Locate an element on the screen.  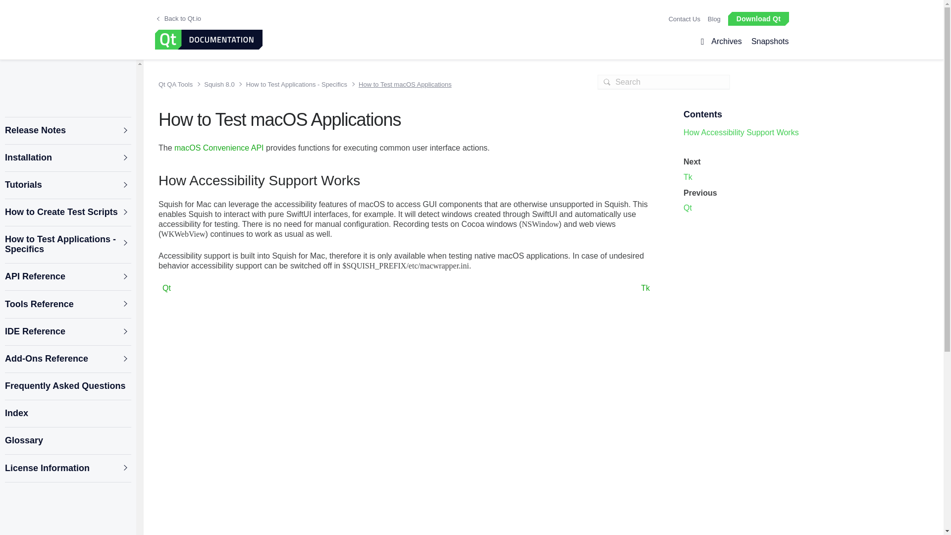
Installation is located at coordinates (67, 158).